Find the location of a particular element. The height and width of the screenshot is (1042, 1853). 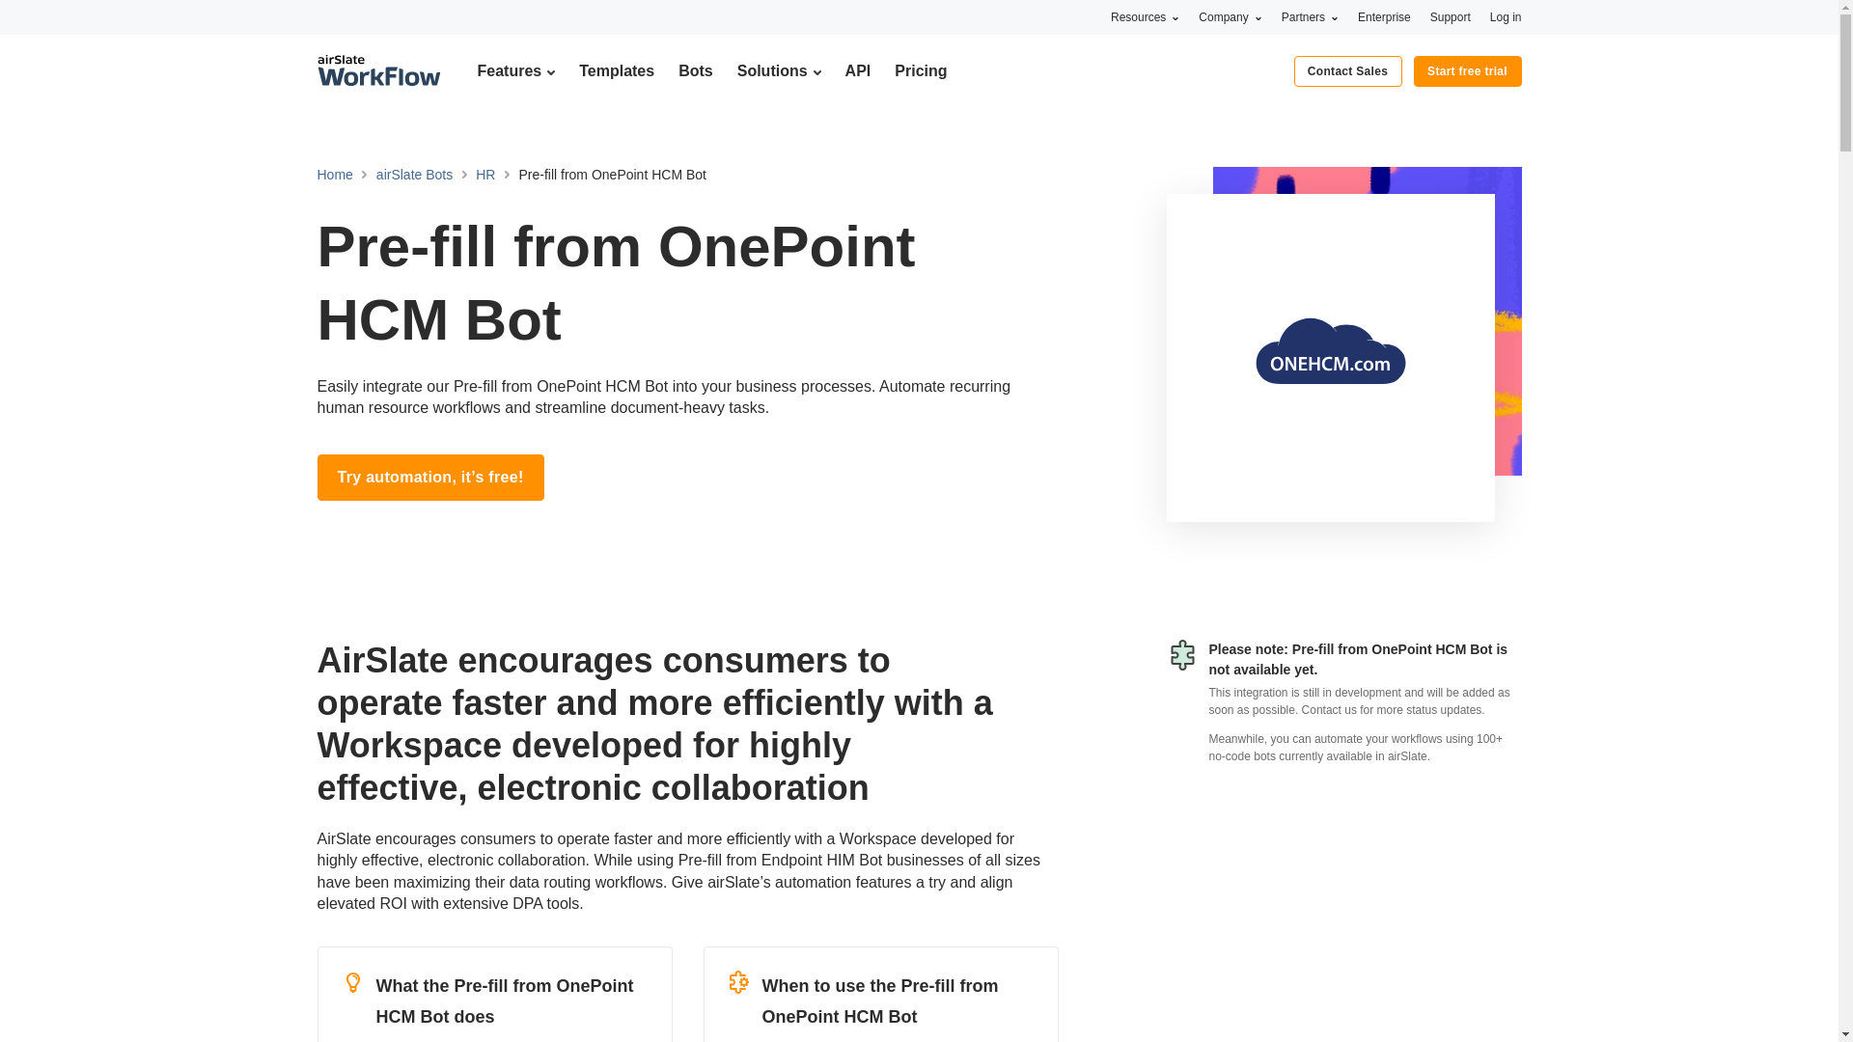

Support is located at coordinates (1451, 16).